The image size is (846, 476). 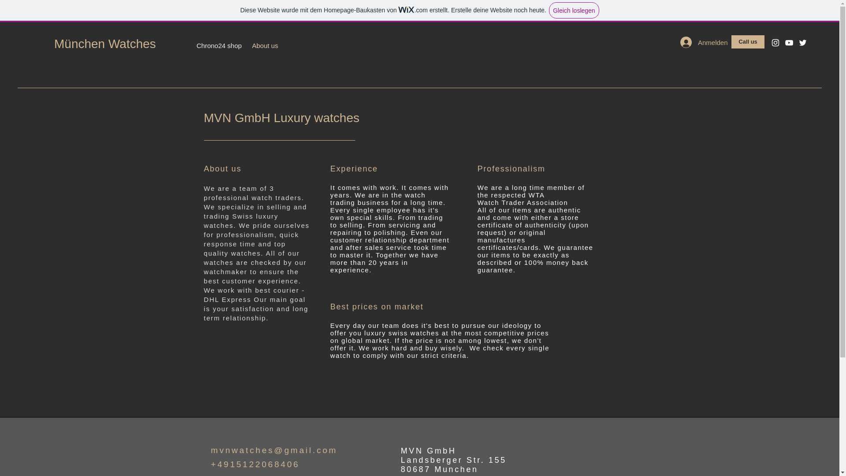 What do you see at coordinates (217, 46) in the screenshot?
I see `Chrono24 shop` at bounding box center [217, 46].